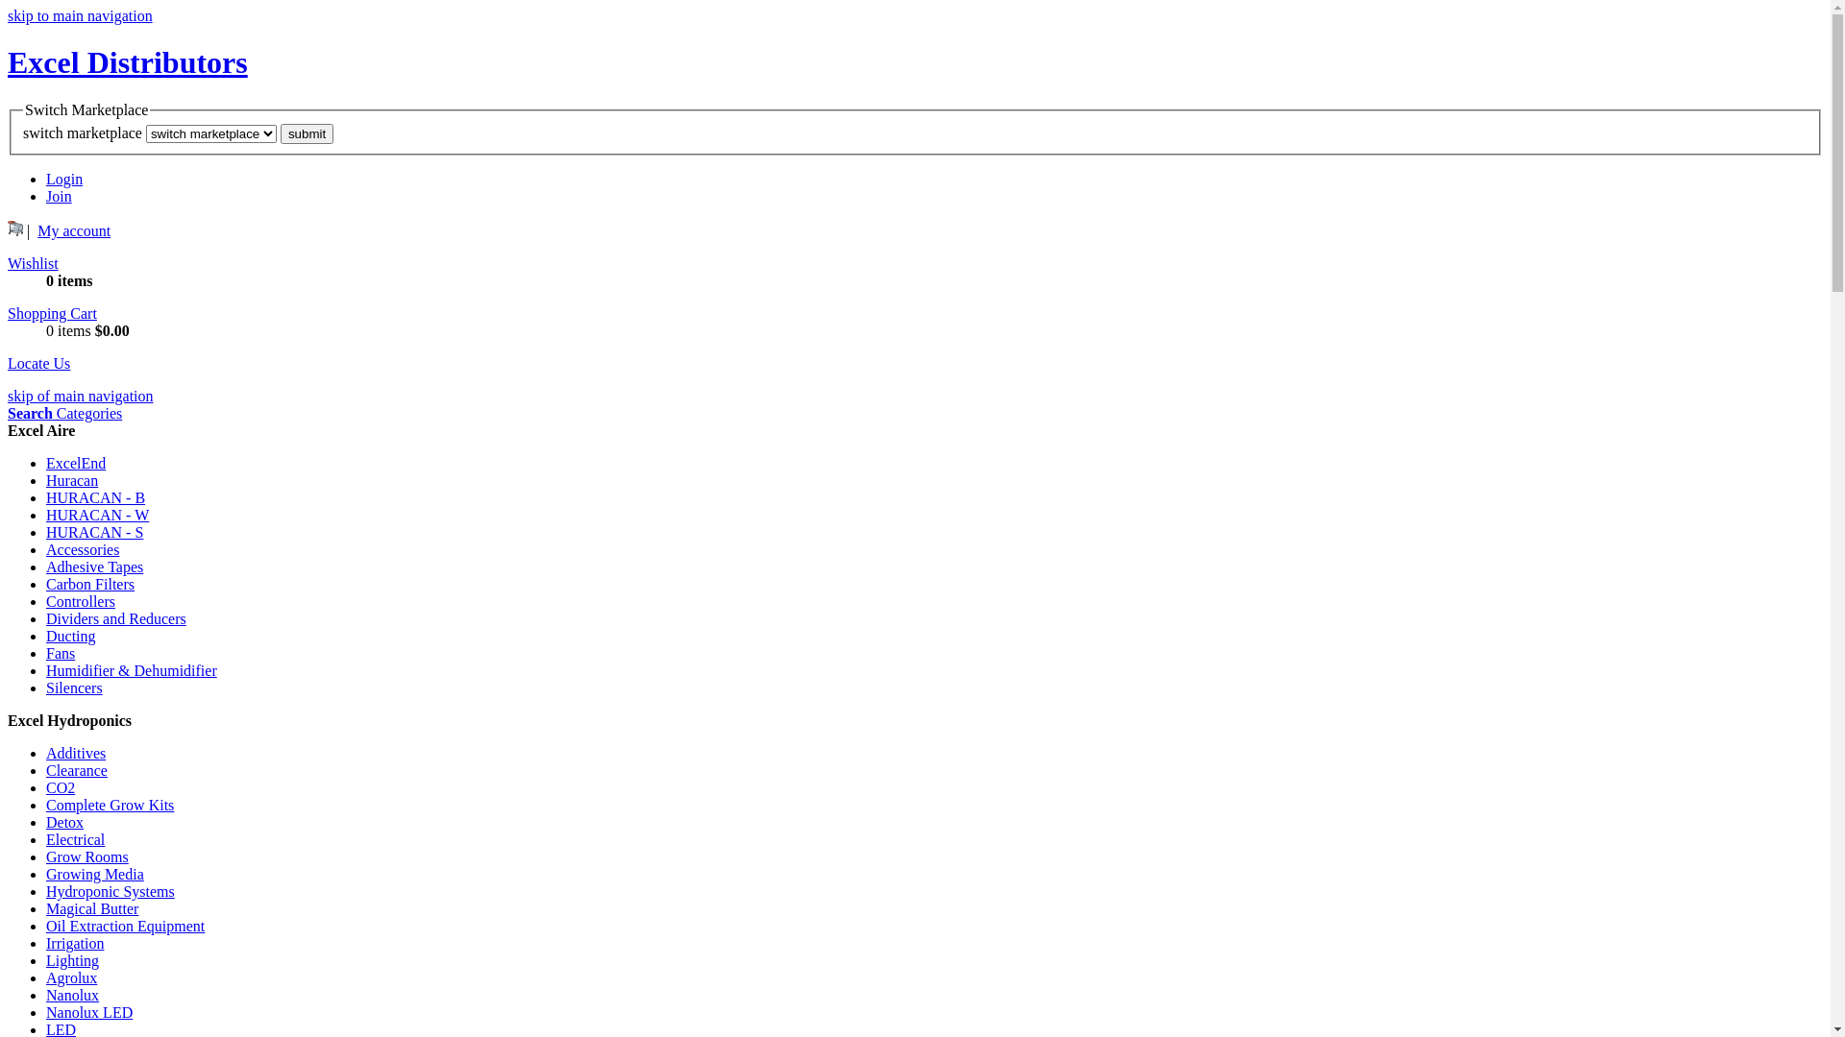 This screenshot has height=1037, width=1845. I want to click on Dividers and Reducers, so click(116, 618).